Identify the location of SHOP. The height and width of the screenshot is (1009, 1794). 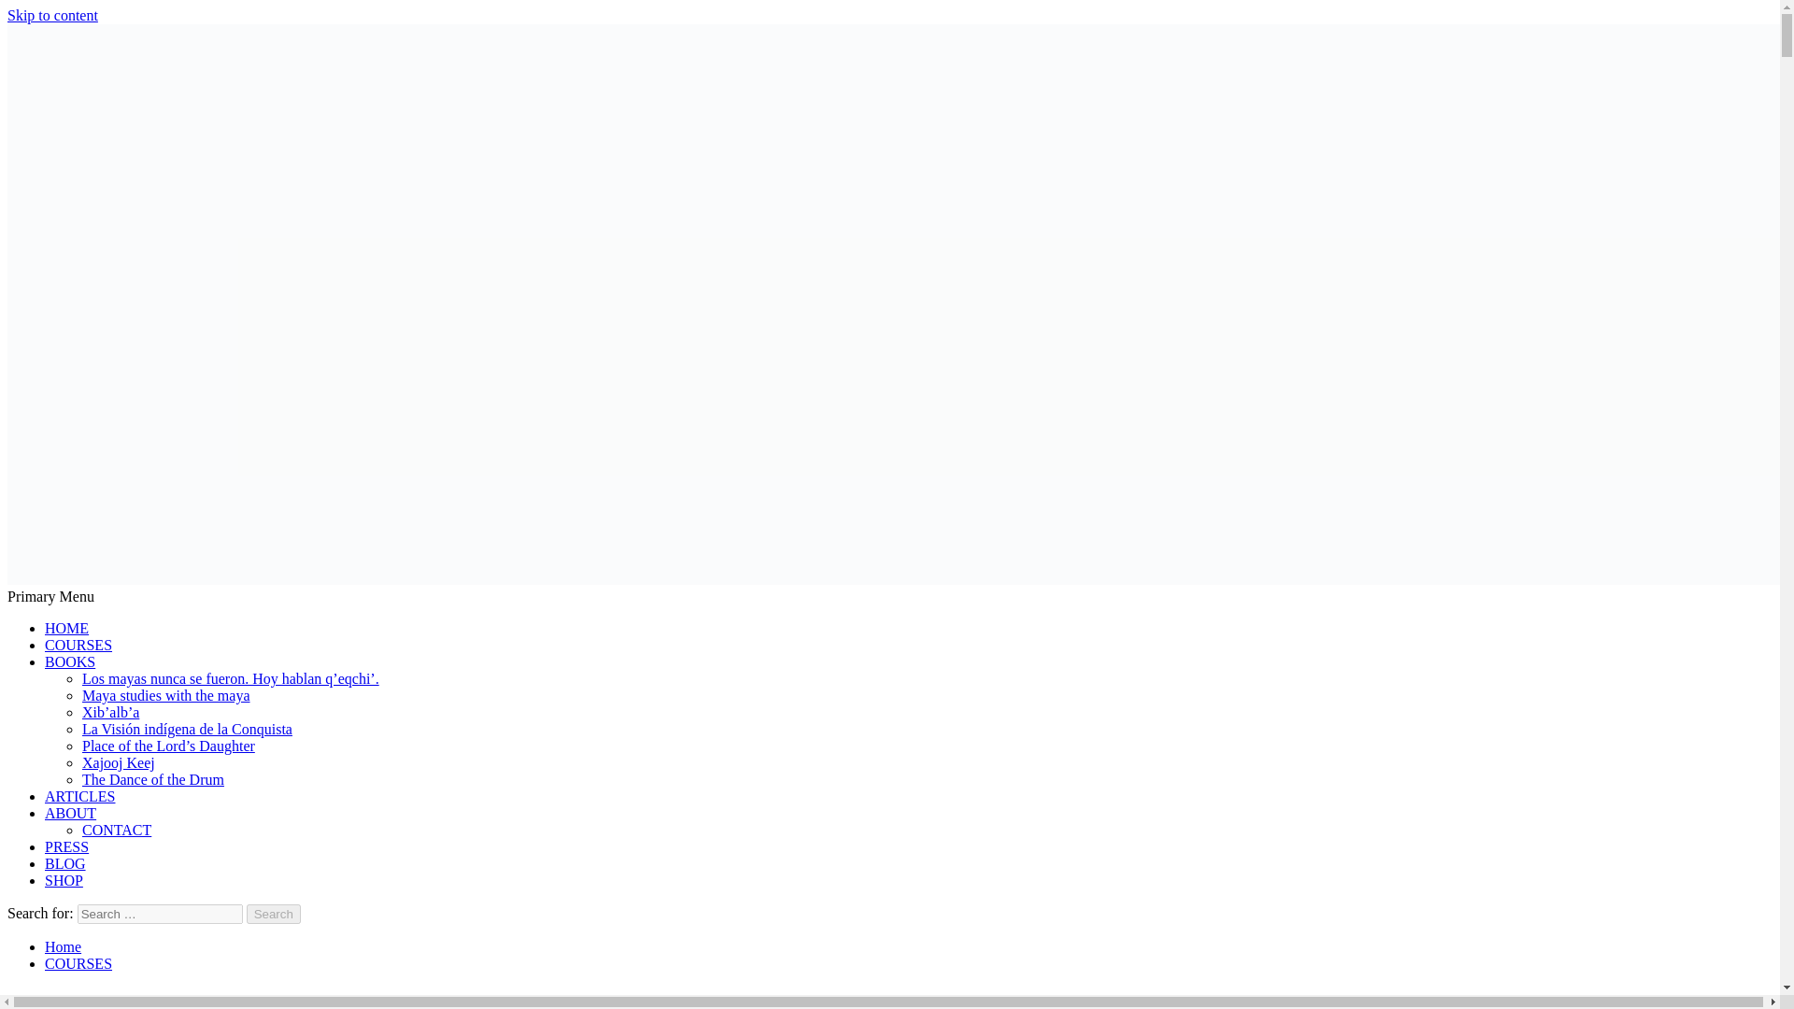
(64, 880).